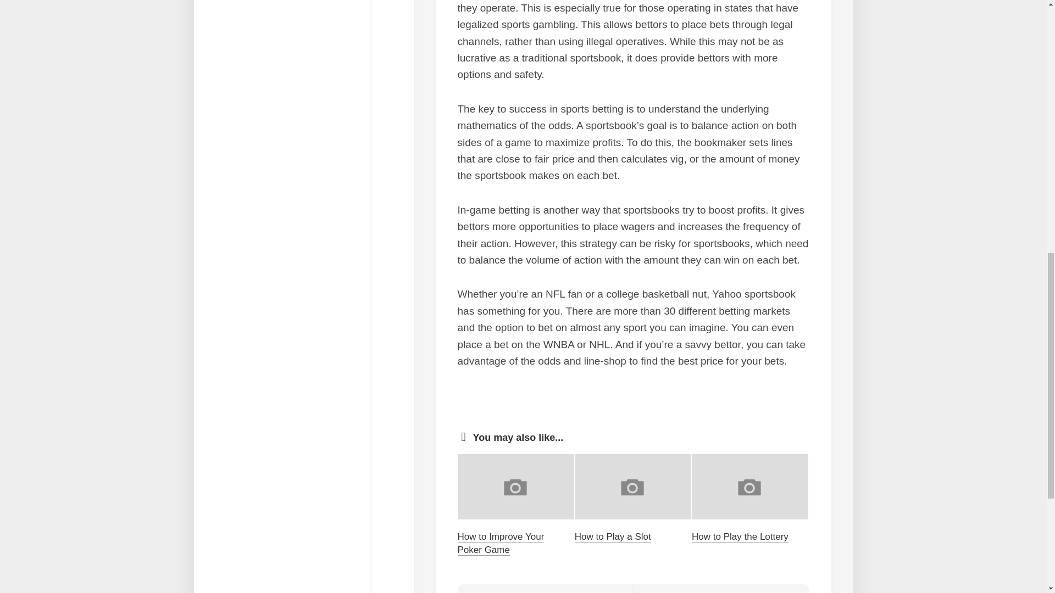 This screenshot has height=593, width=1055. Describe the element at coordinates (500, 542) in the screenshot. I see `How to Play the Lottery` at that location.